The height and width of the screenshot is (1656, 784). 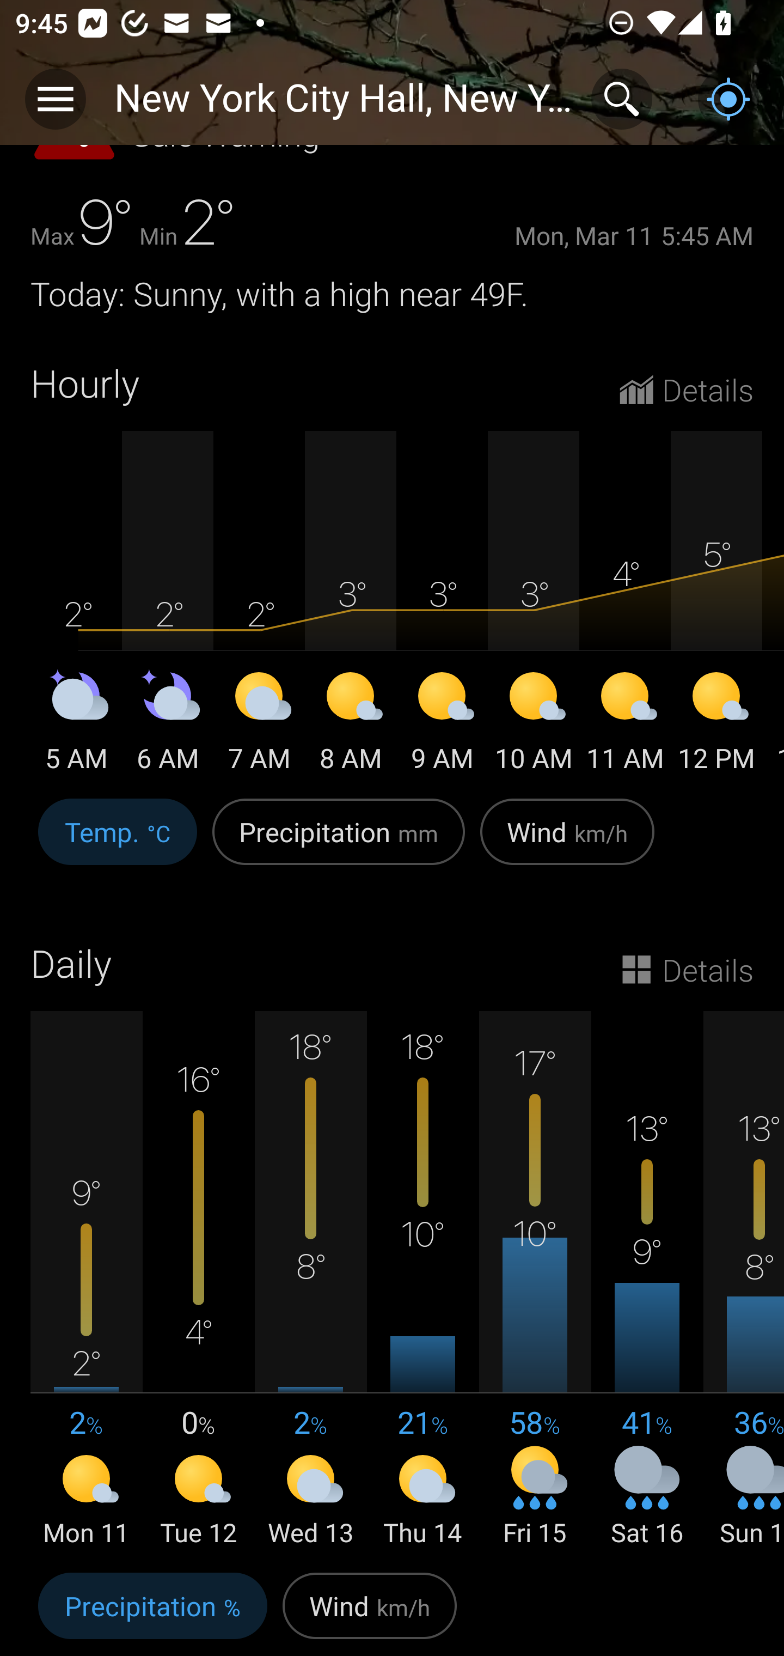 What do you see at coordinates (369, 1610) in the screenshot?
I see `Wind km/h` at bounding box center [369, 1610].